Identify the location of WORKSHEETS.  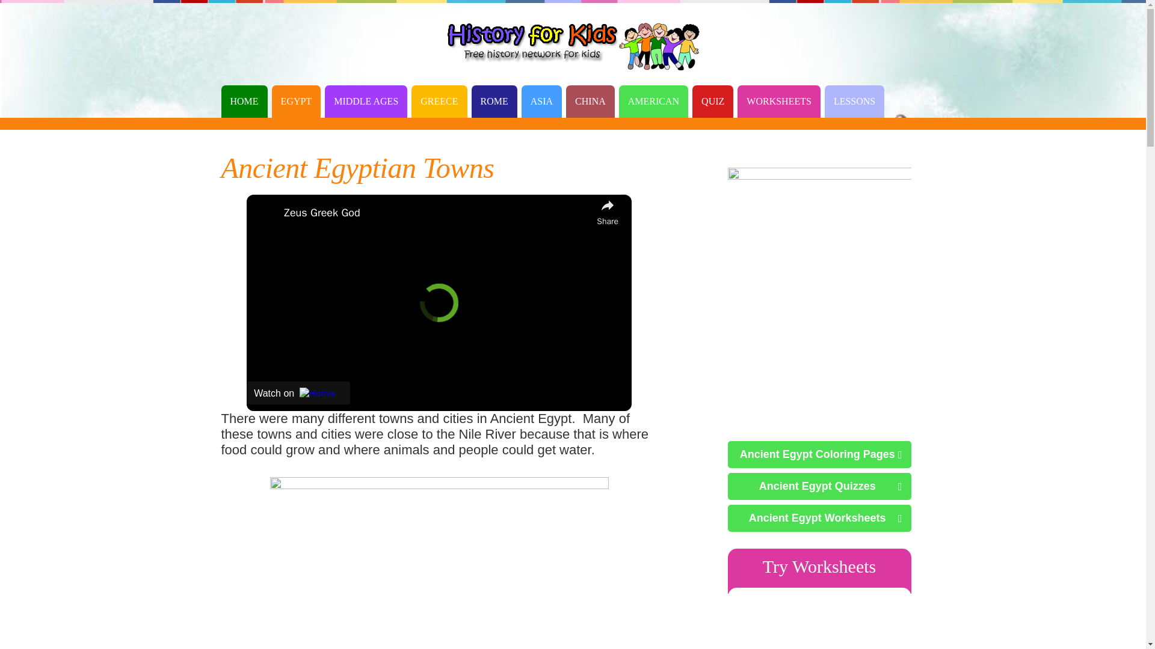
(778, 101).